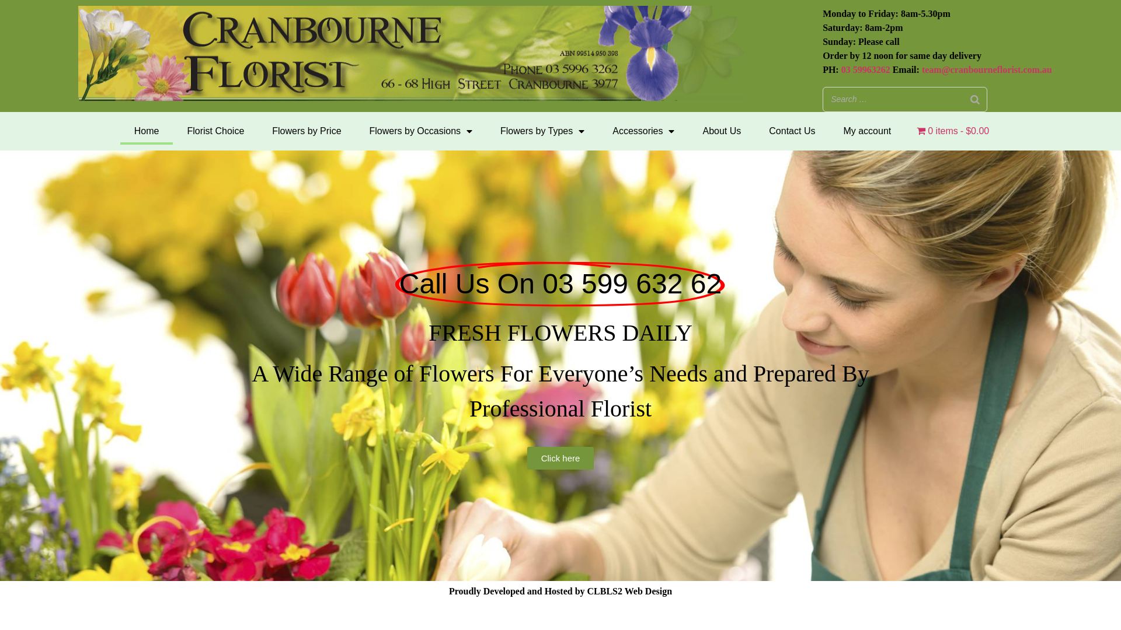 This screenshot has height=630, width=1121. I want to click on Home, so click(147, 131).